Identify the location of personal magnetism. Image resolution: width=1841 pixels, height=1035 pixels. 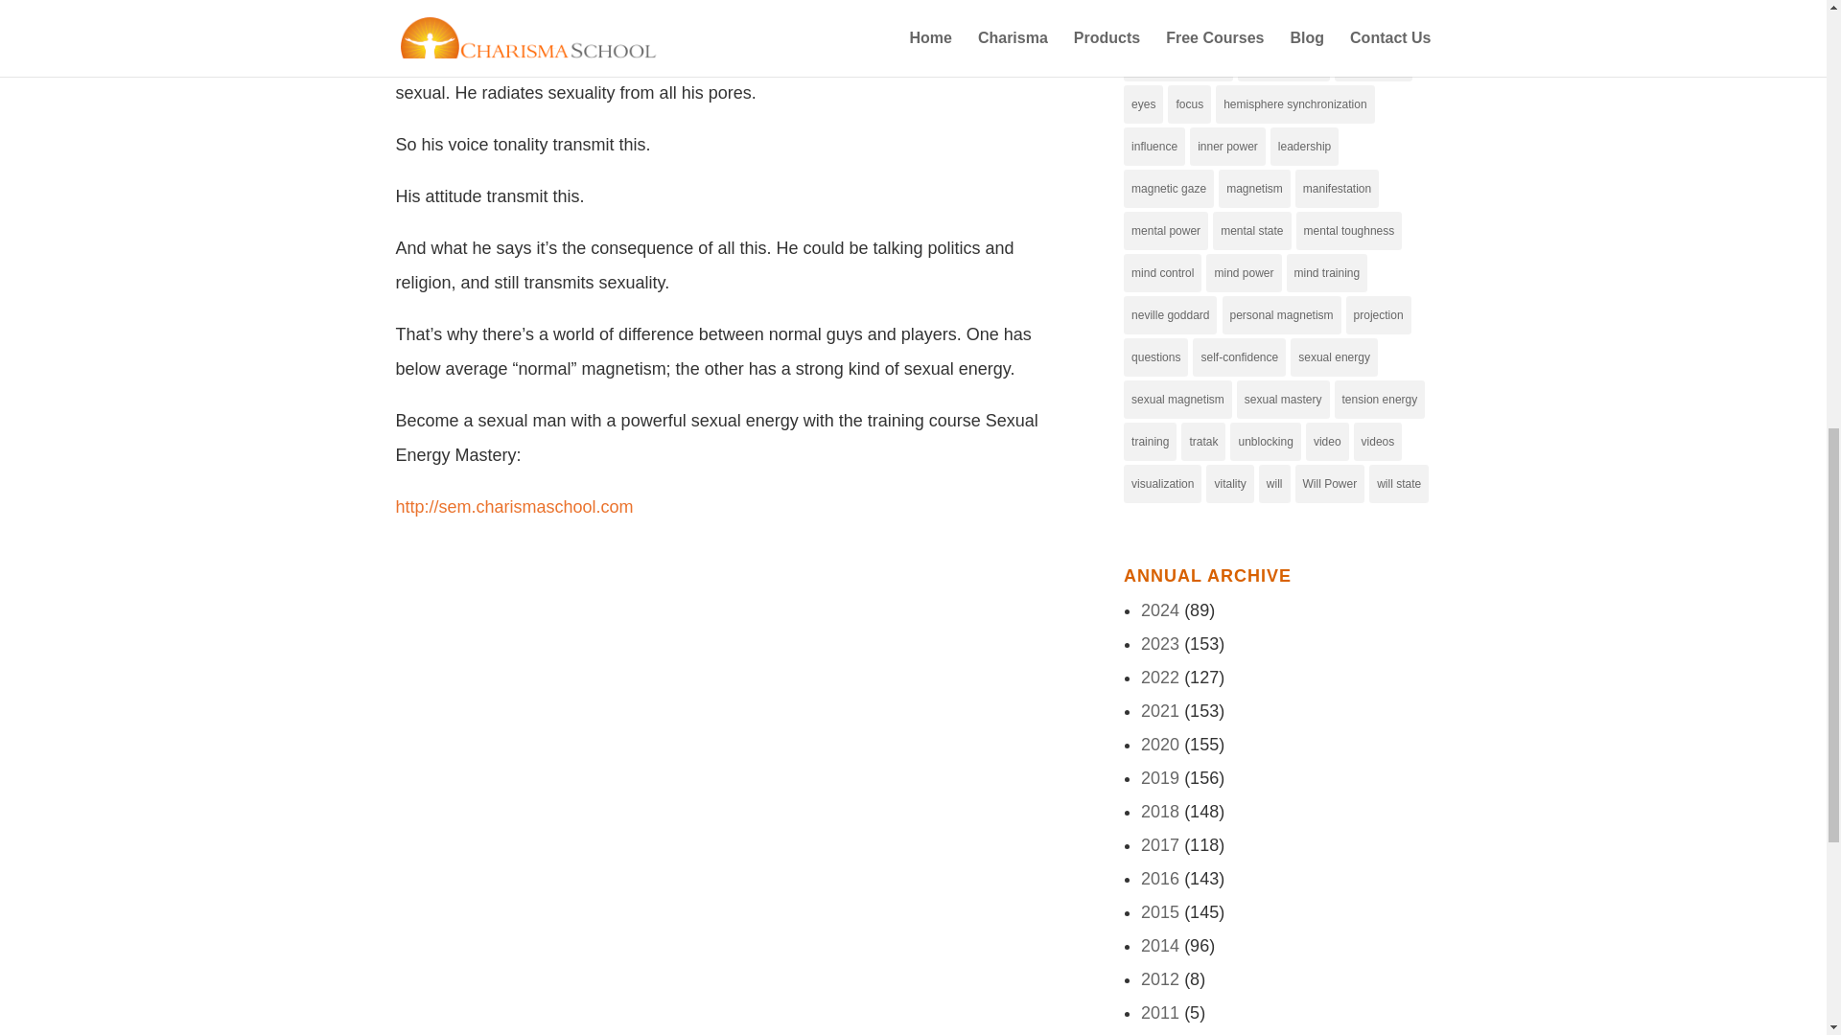
(1281, 314).